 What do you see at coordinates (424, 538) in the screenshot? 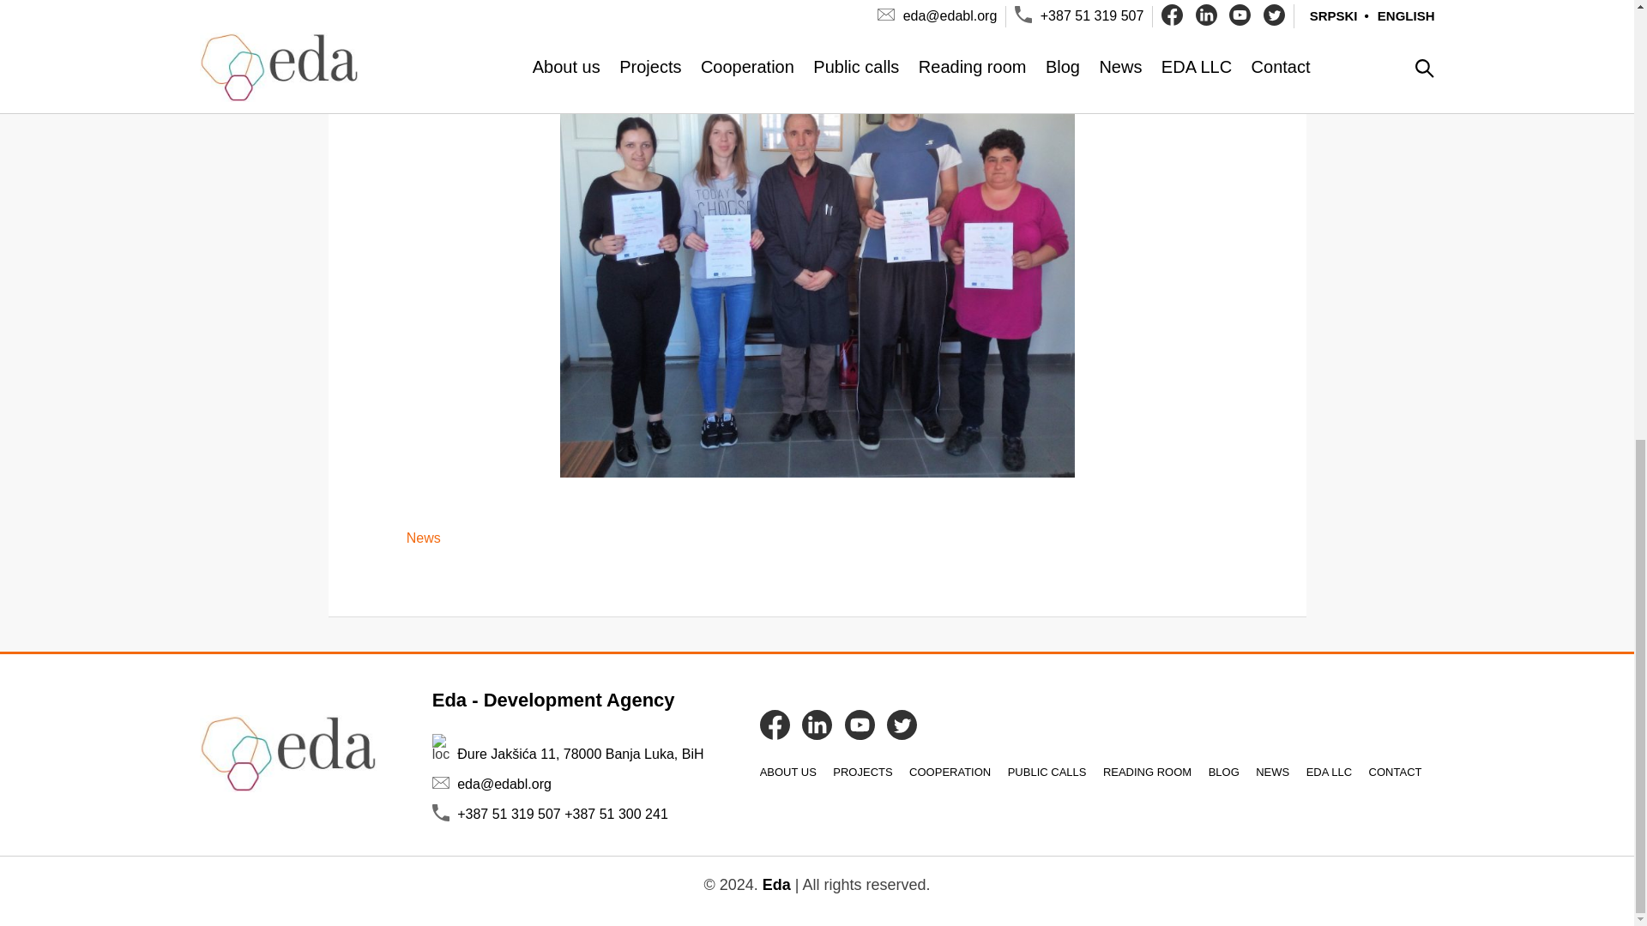
I see `News` at bounding box center [424, 538].